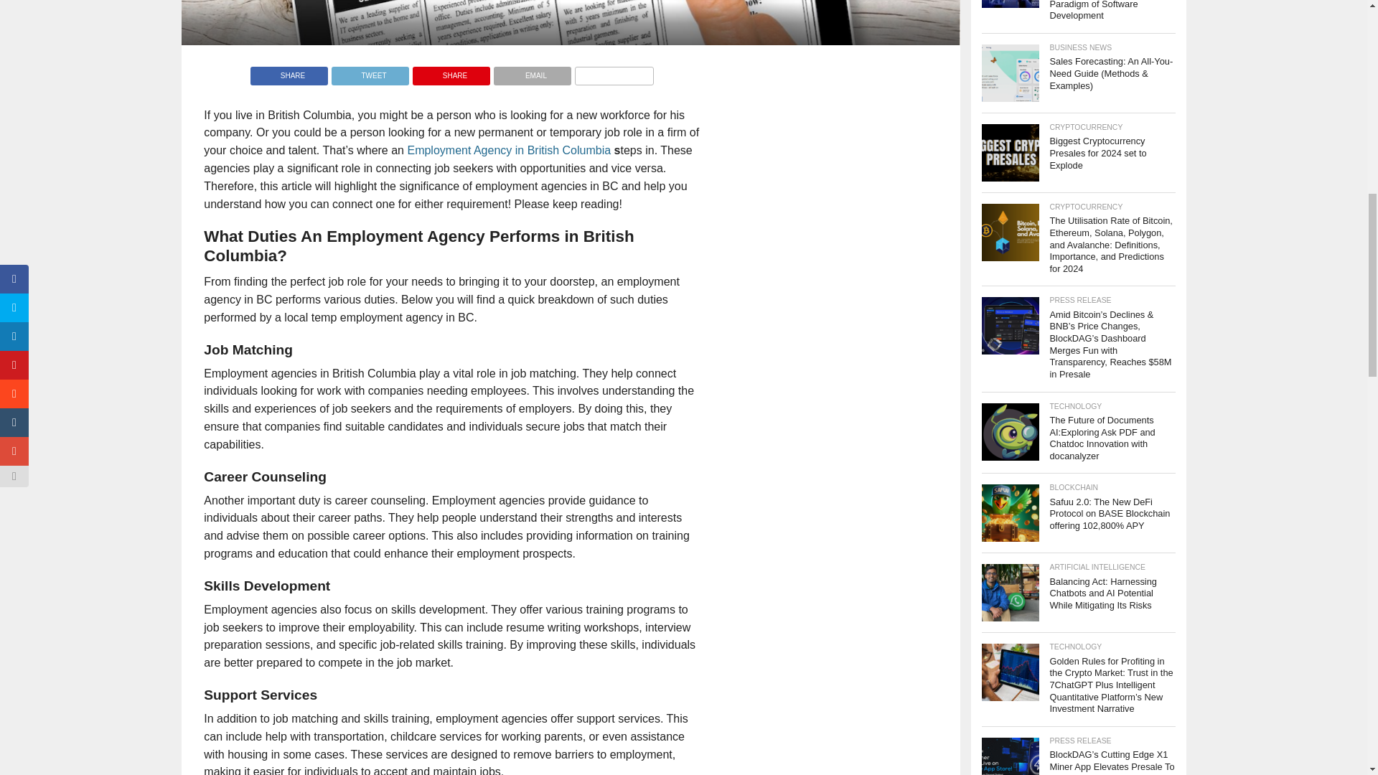 Image resolution: width=1378 pixels, height=775 pixels. What do you see at coordinates (451, 72) in the screenshot?
I see `Pin This Post` at bounding box center [451, 72].